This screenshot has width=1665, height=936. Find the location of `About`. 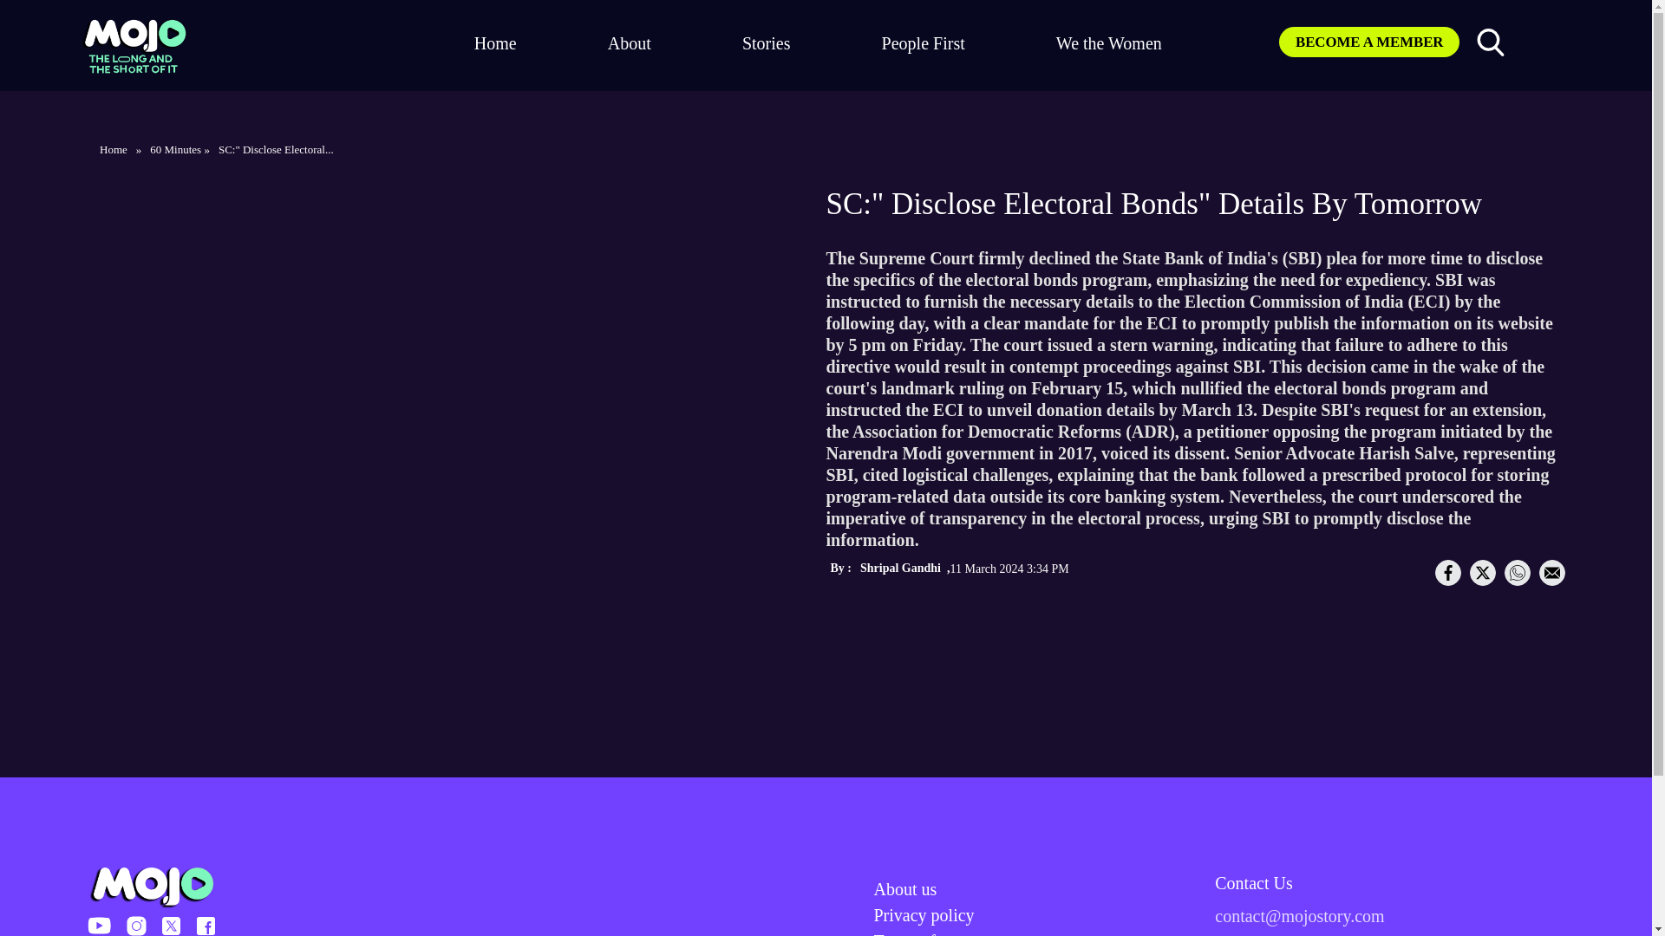

About is located at coordinates (629, 42).